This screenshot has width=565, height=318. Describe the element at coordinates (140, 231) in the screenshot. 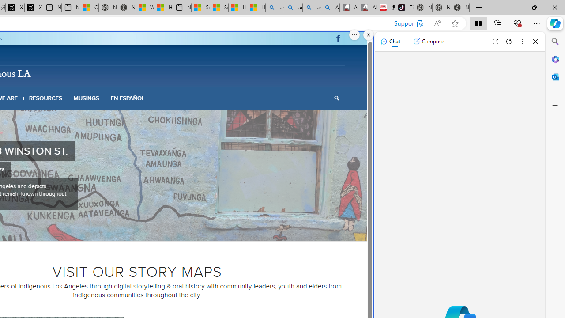

I see `5` at that location.